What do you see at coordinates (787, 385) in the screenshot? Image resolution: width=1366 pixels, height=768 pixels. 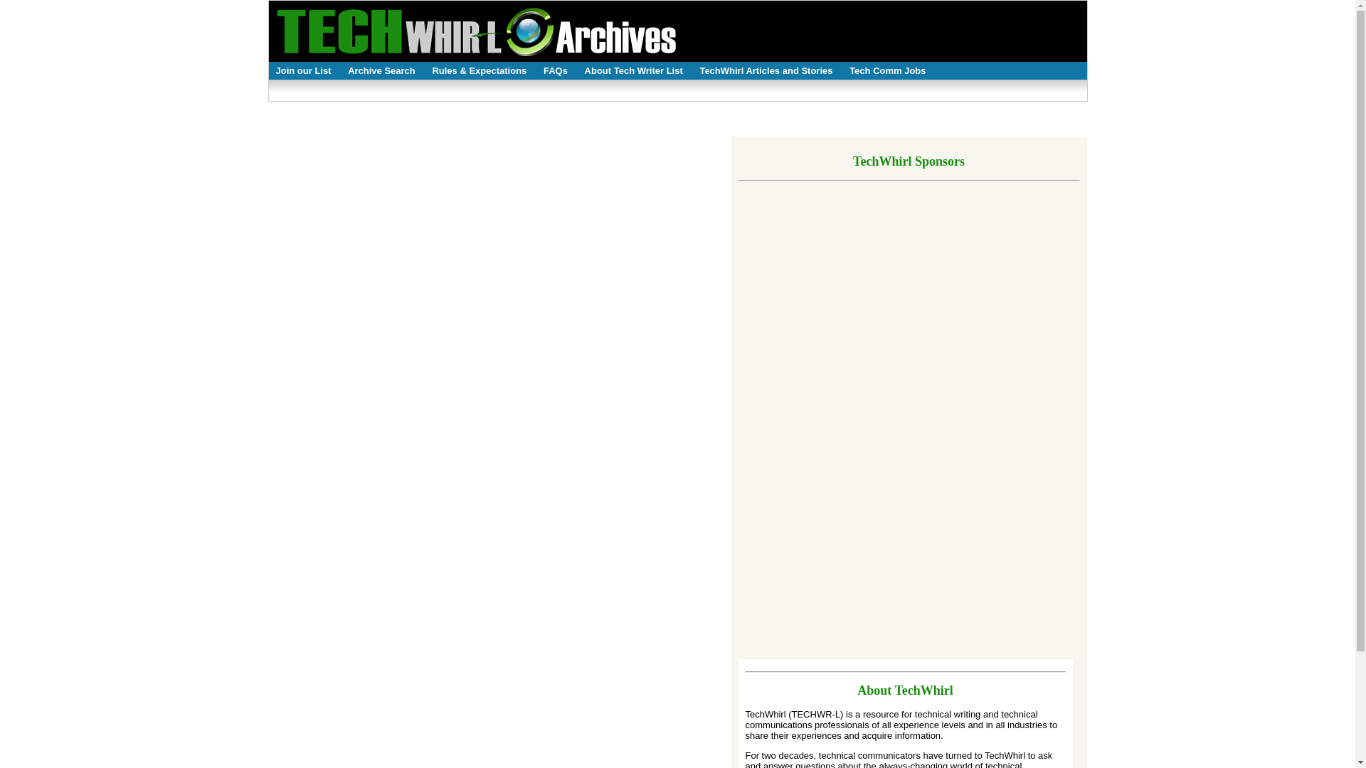 I see `3rd party ad content` at bounding box center [787, 385].